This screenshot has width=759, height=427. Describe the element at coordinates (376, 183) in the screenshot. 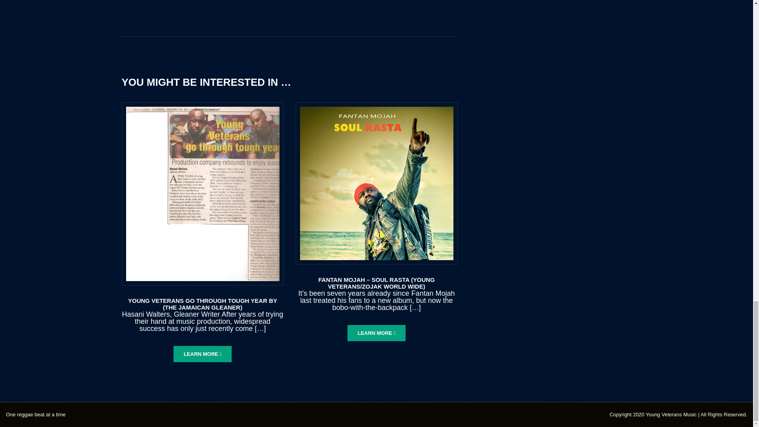

I see `CD FRONT COVER` at that location.